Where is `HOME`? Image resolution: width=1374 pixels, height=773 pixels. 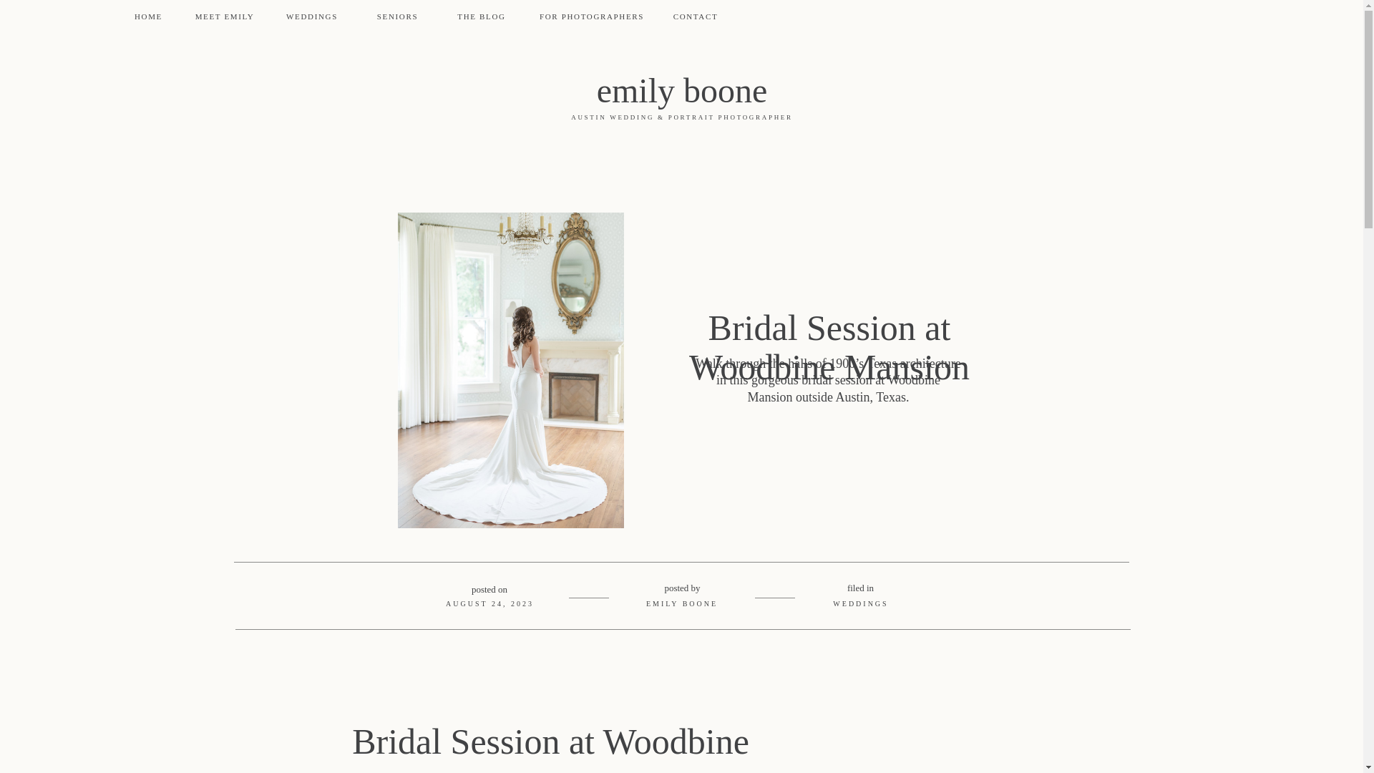 HOME is located at coordinates (148, 17).